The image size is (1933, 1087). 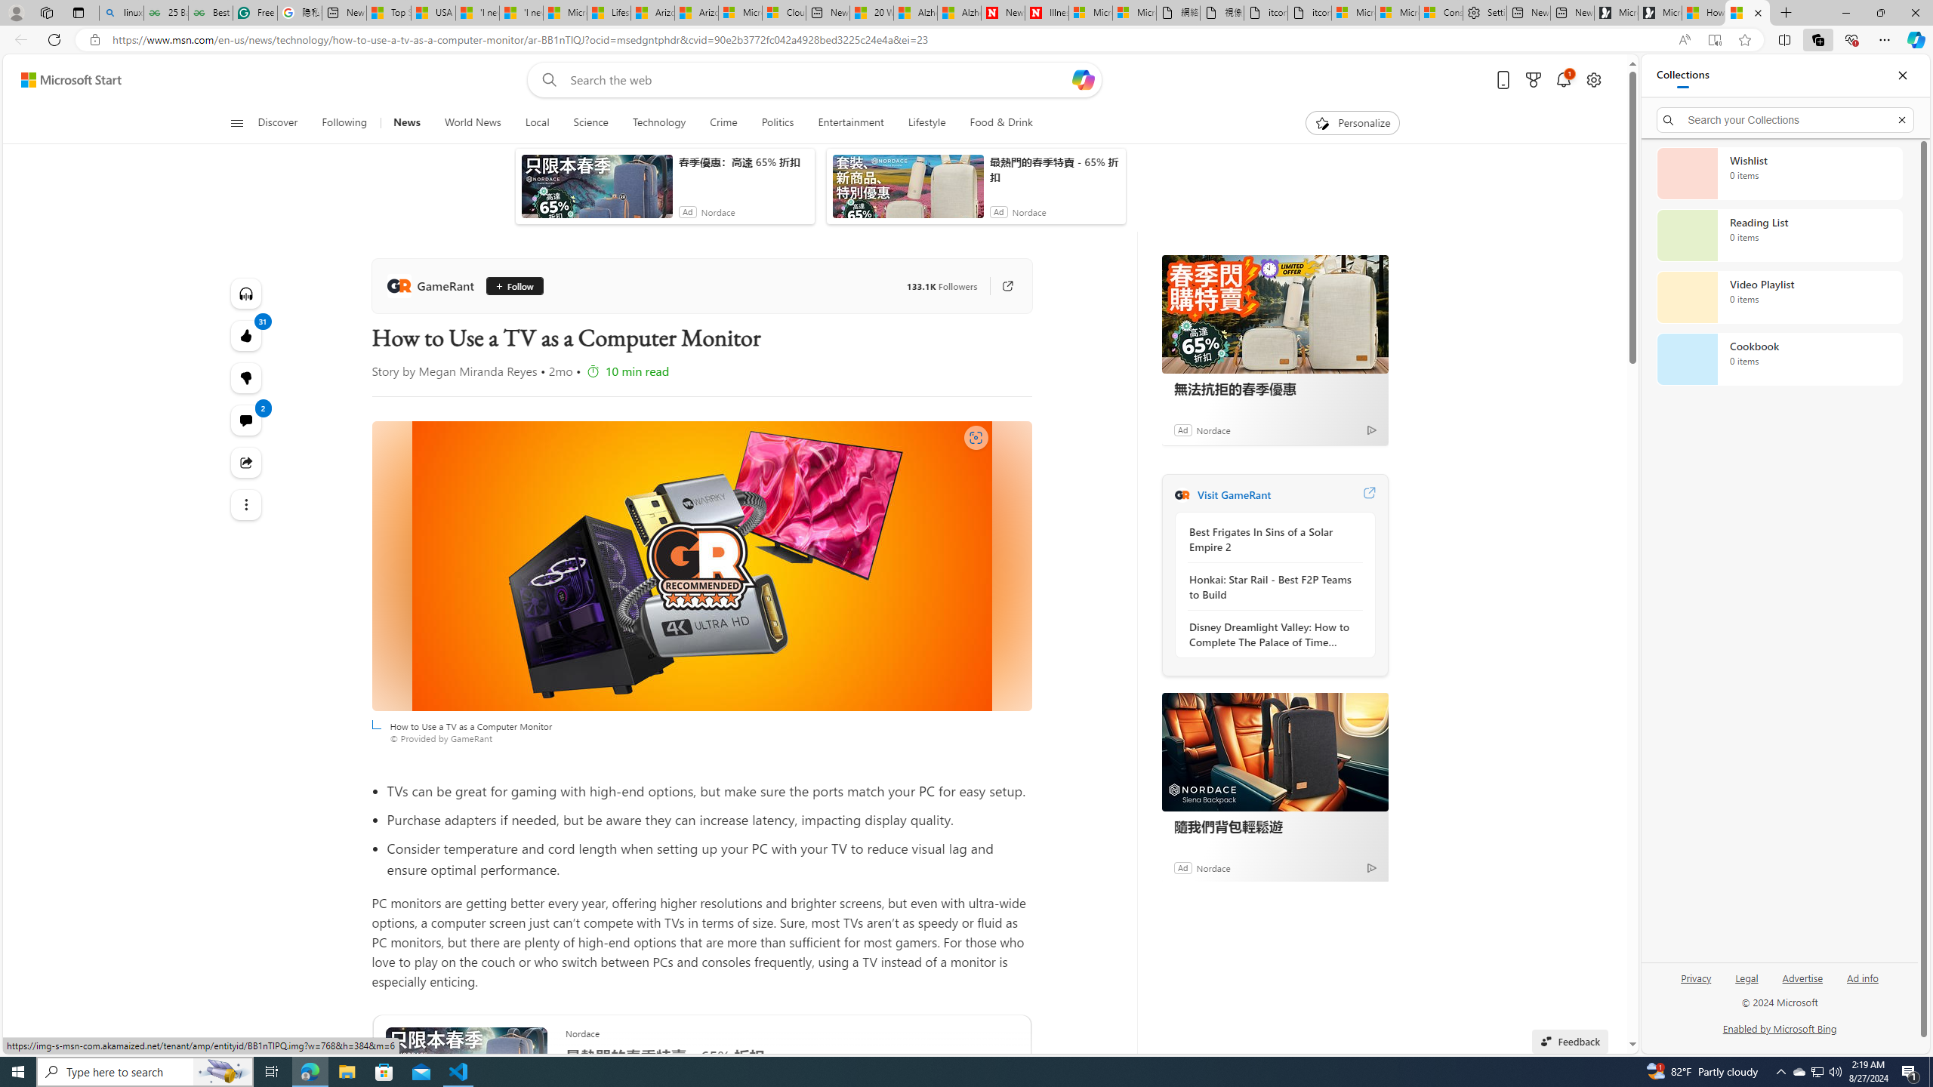 What do you see at coordinates (1571, 1041) in the screenshot?
I see `Feedback` at bounding box center [1571, 1041].